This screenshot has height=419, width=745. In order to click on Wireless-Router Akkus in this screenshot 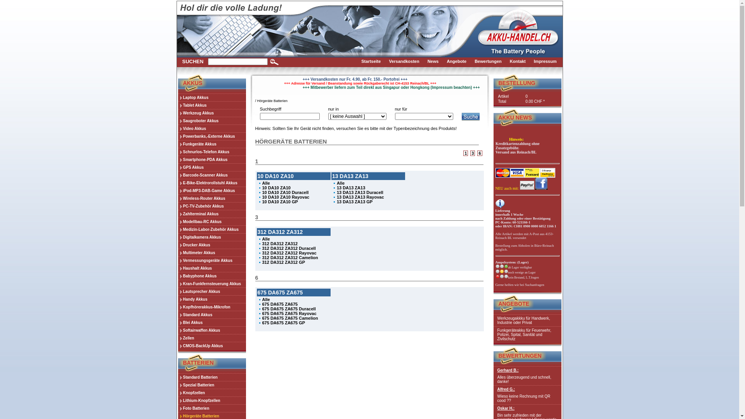, I will do `click(212, 198)`.